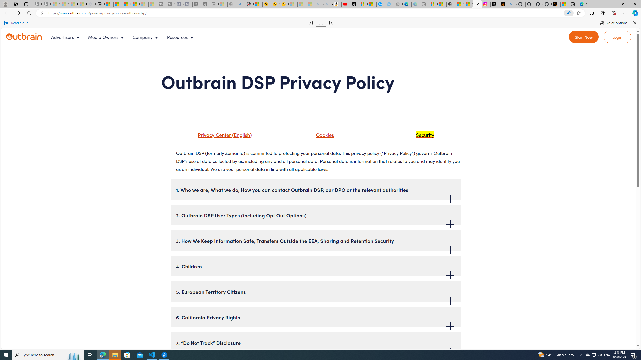  What do you see at coordinates (223, 4) in the screenshot?
I see `Wildlife - MSN - Sleeping` at bounding box center [223, 4].